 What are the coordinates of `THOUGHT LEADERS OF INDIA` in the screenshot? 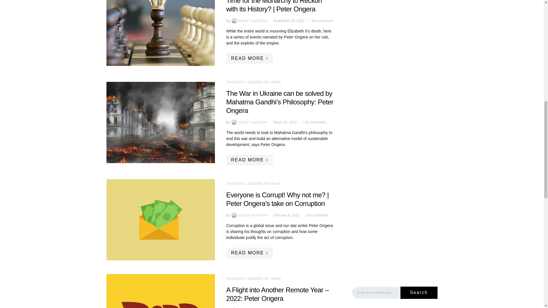 It's located at (253, 82).